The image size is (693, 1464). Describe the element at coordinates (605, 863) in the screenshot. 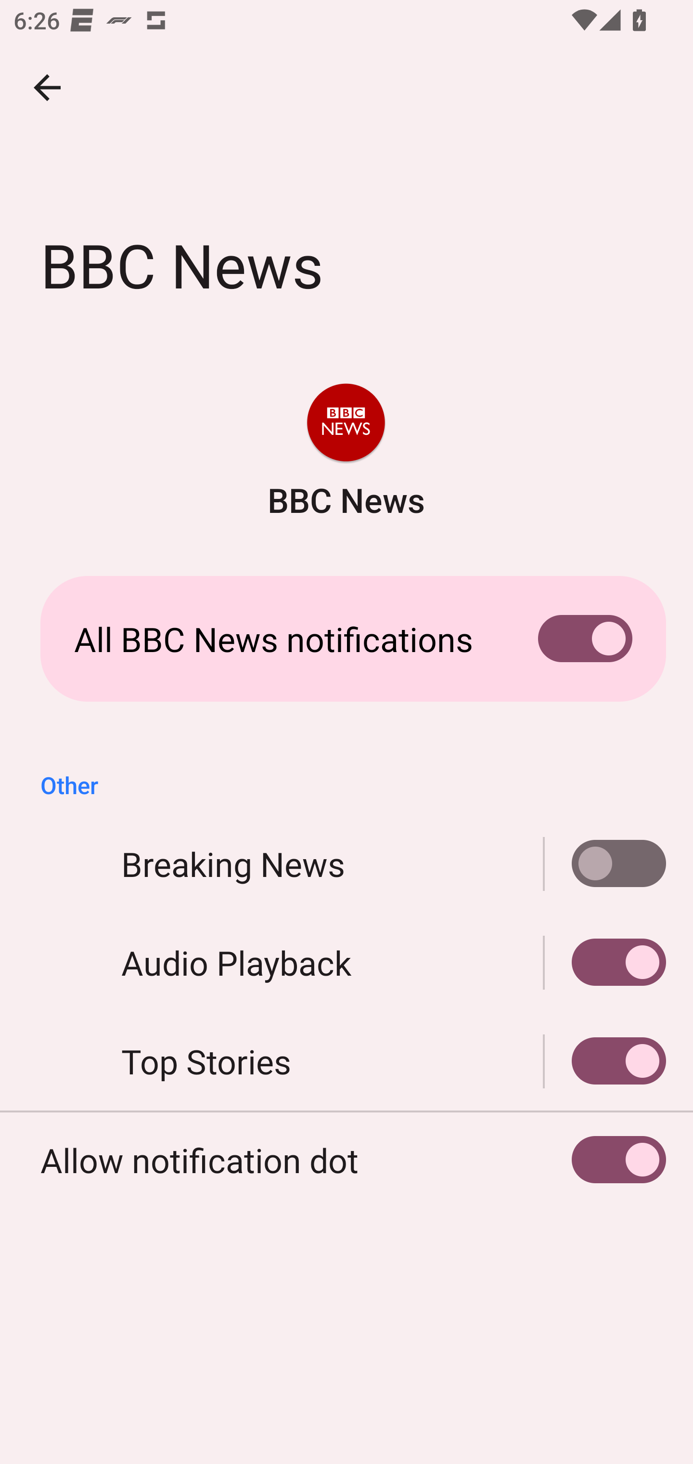

I see `Breaking News` at that location.